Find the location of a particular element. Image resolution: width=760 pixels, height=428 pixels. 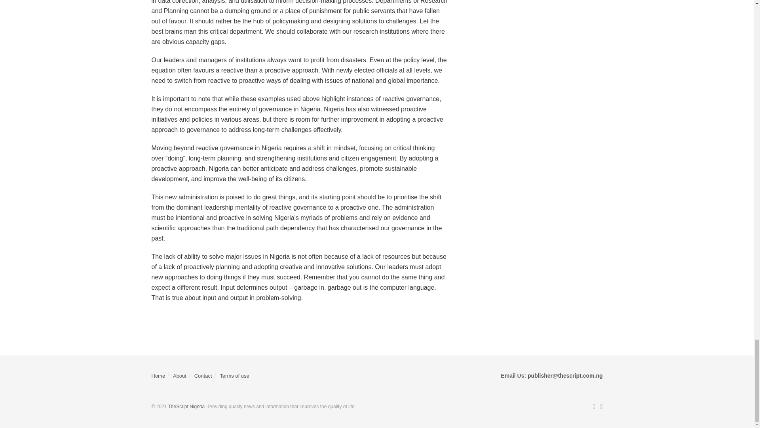

TheScript is located at coordinates (186, 407).